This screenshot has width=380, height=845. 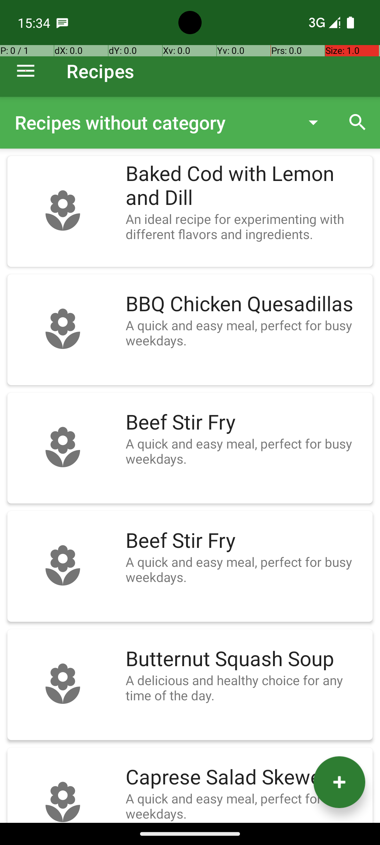 I want to click on Baked Cod with Lemon and Dill, so click(x=246, y=186).